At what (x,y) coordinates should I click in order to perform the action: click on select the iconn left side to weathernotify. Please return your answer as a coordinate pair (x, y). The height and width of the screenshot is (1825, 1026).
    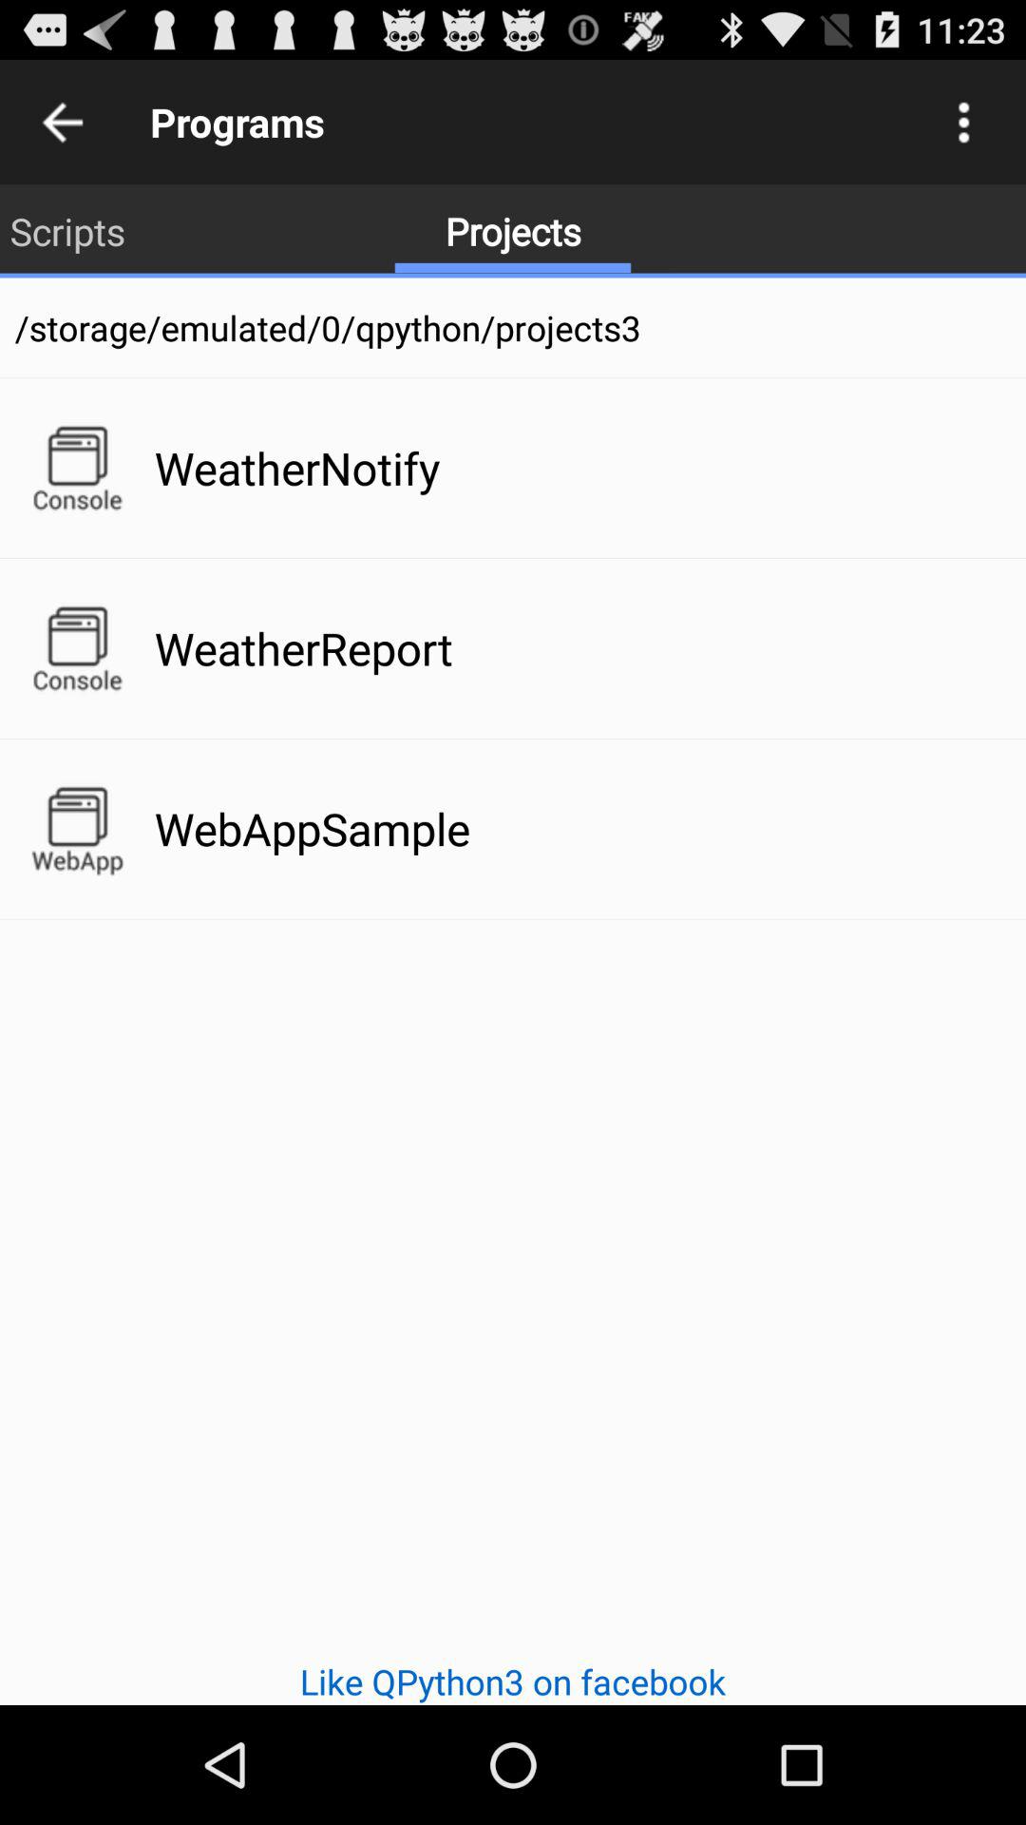
    Looking at the image, I should click on (77, 469).